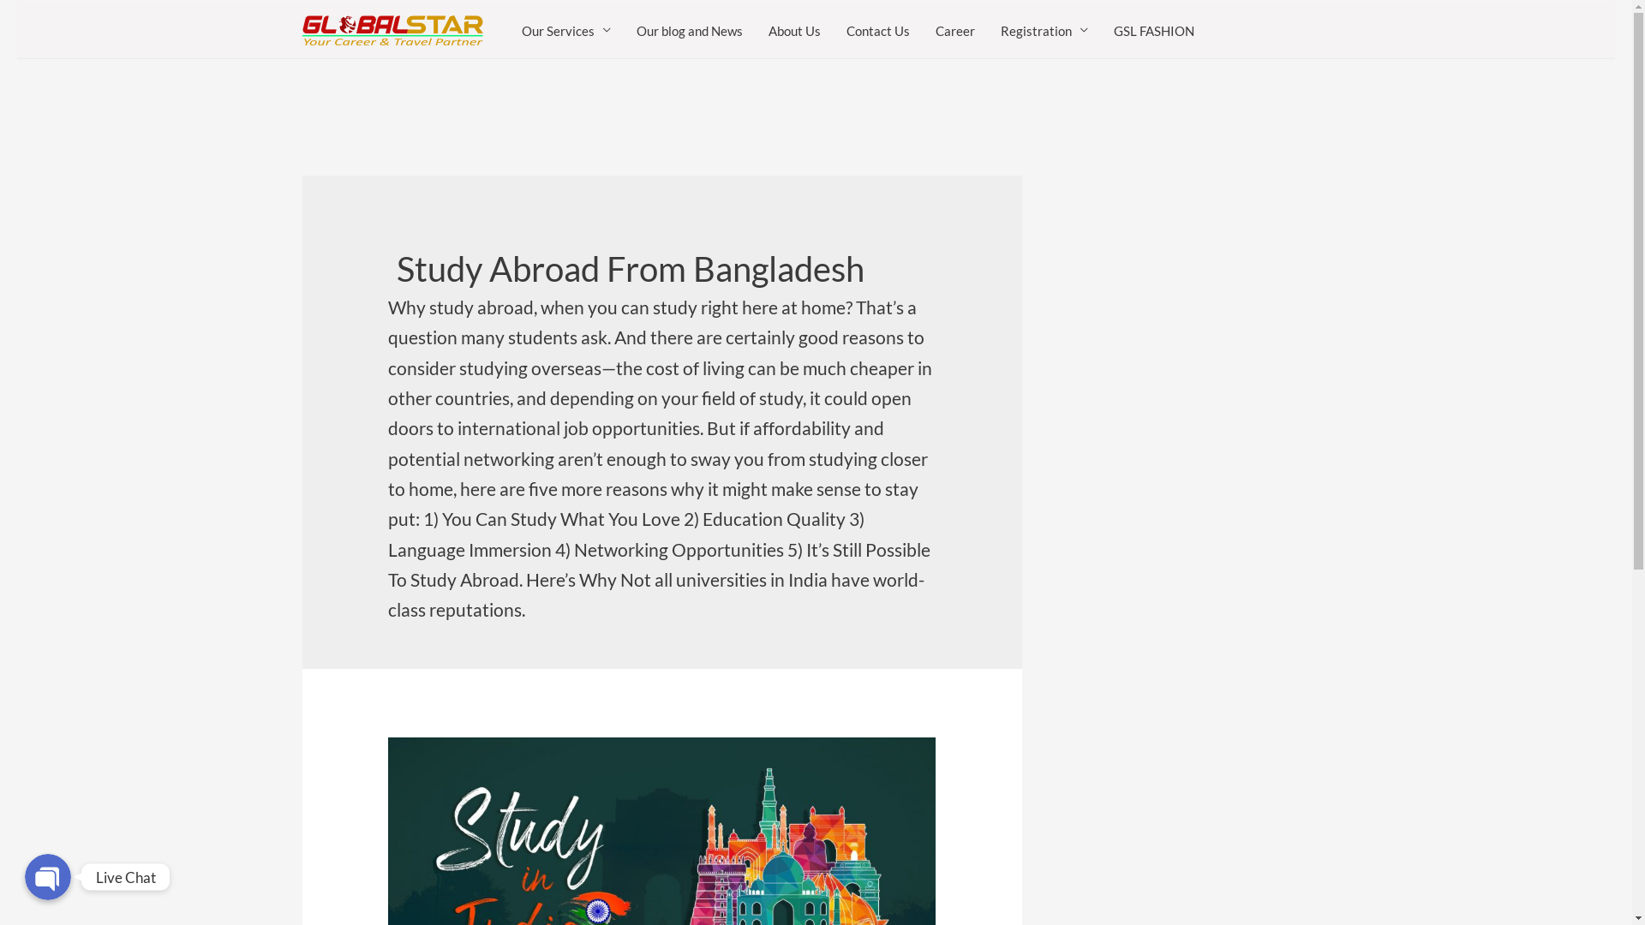 The height and width of the screenshot is (925, 1645). Describe the element at coordinates (690, 30) in the screenshot. I see `Our blog and News` at that location.